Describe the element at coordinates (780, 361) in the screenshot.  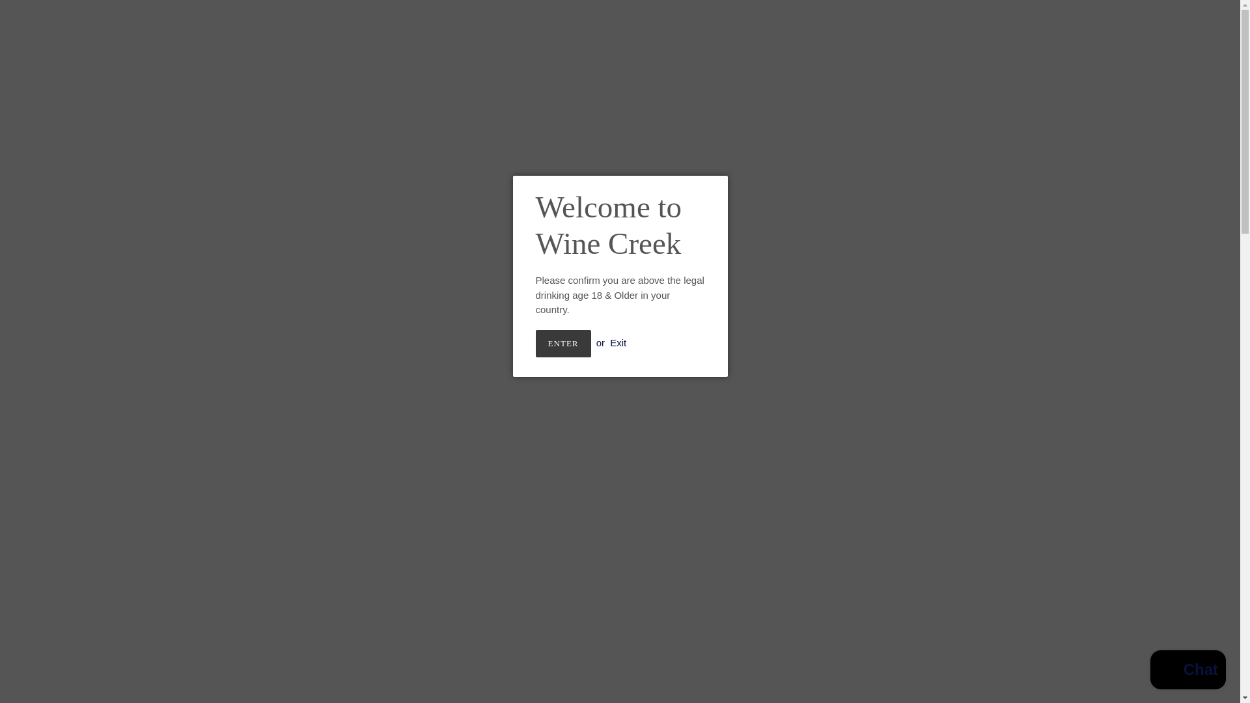
I see `1` at that location.